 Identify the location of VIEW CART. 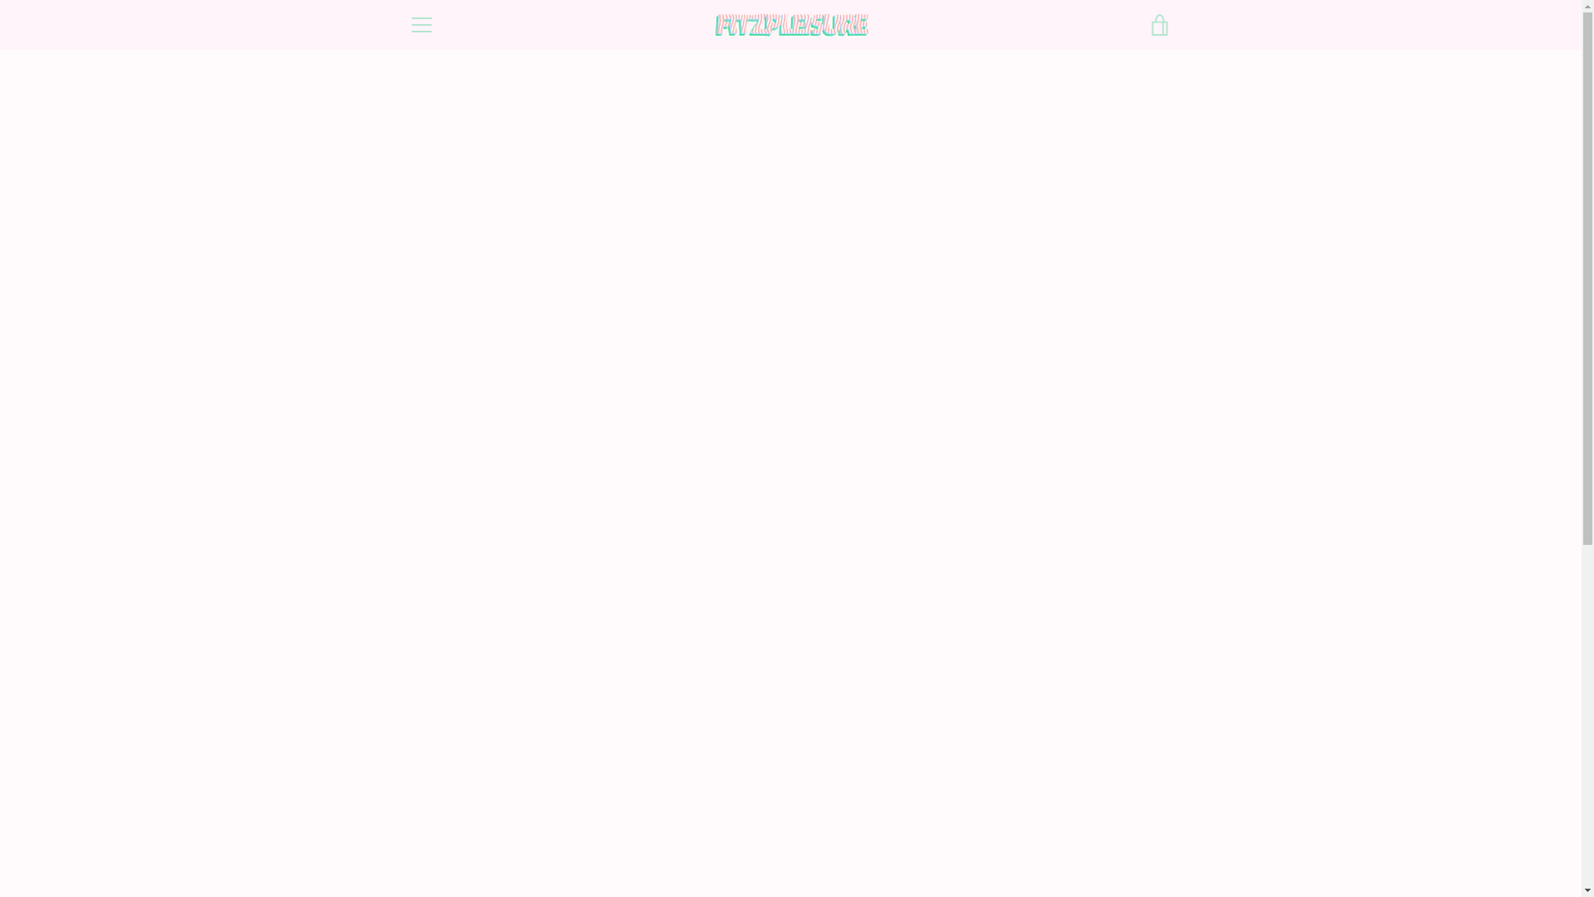
(1160, 25).